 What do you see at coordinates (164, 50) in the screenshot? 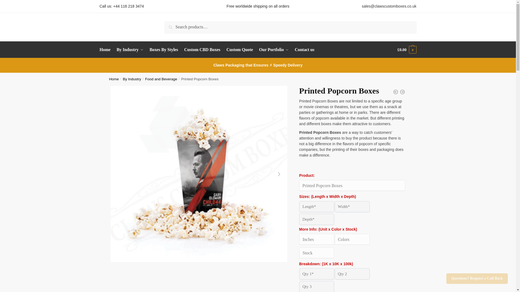
I see `Boxes By Styles` at bounding box center [164, 50].